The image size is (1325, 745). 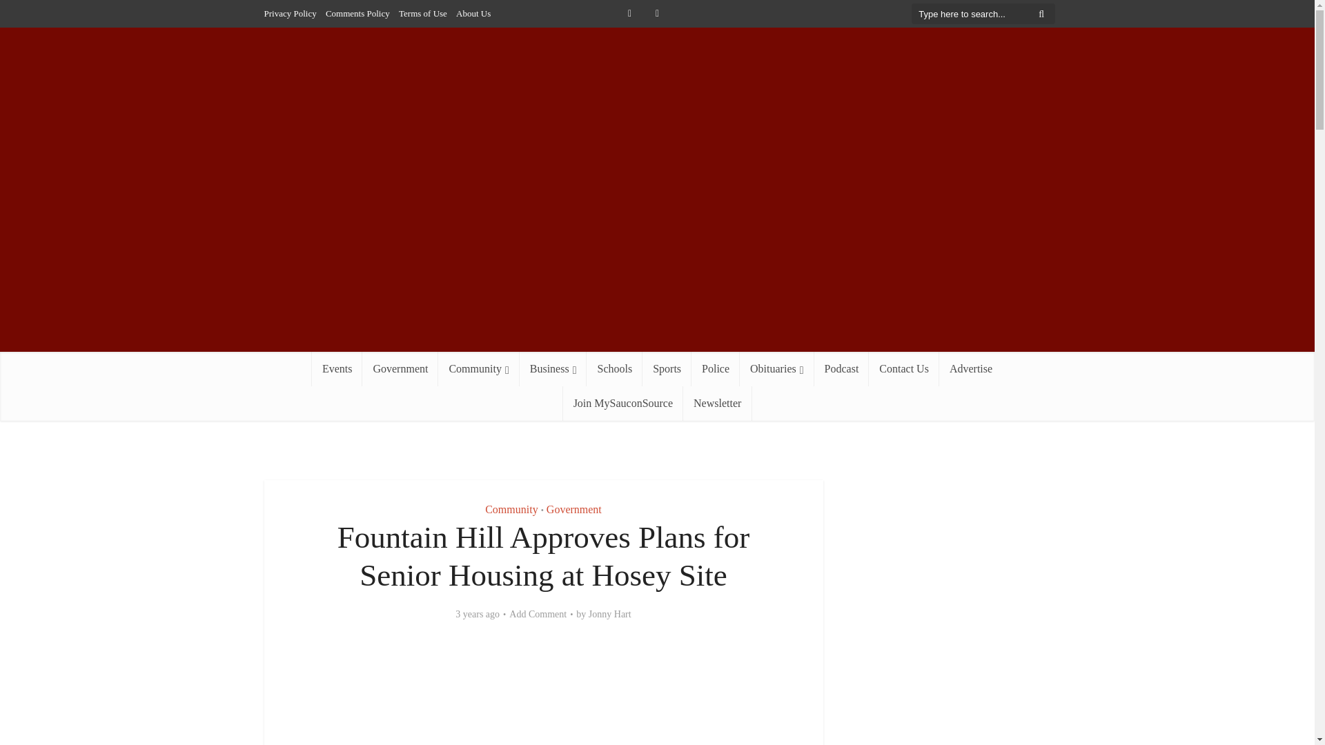 I want to click on Newsletter, so click(x=717, y=404).